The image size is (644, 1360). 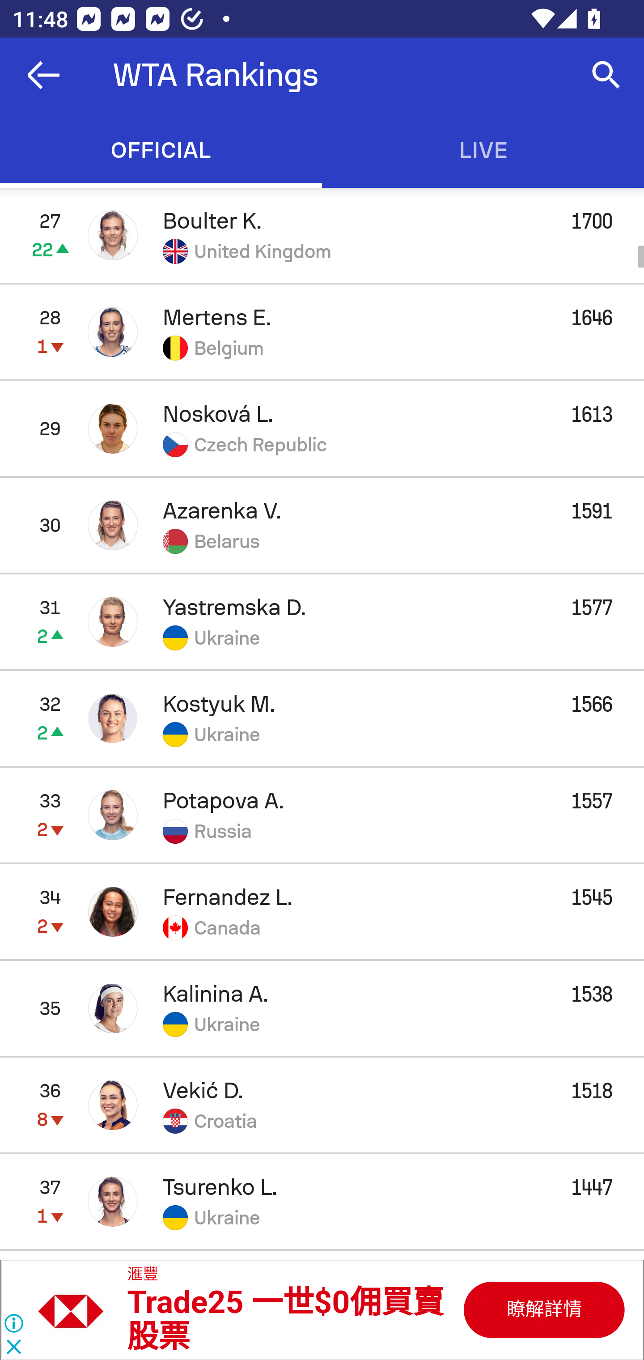 What do you see at coordinates (322, 1105) in the screenshot?
I see `36 8 Vekić D. 1518 Croatia` at bounding box center [322, 1105].